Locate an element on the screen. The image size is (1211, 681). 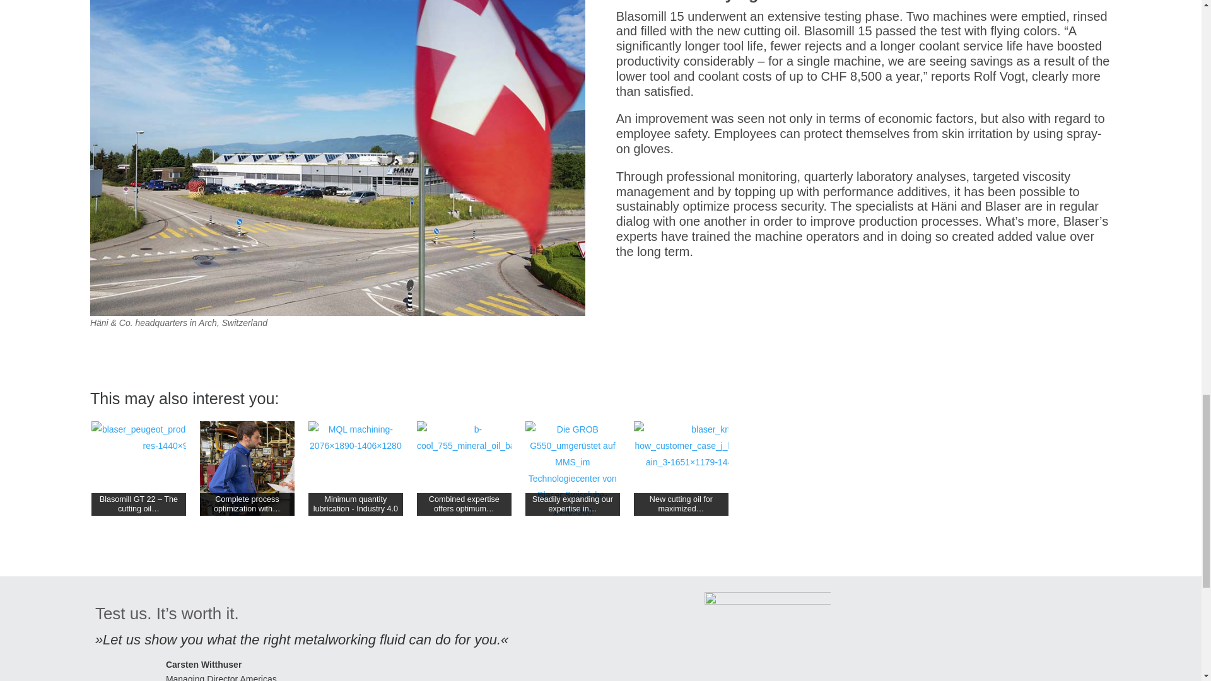
Minimum quantity lubrication - Industry 4.0 is located at coordinates (356, 468).